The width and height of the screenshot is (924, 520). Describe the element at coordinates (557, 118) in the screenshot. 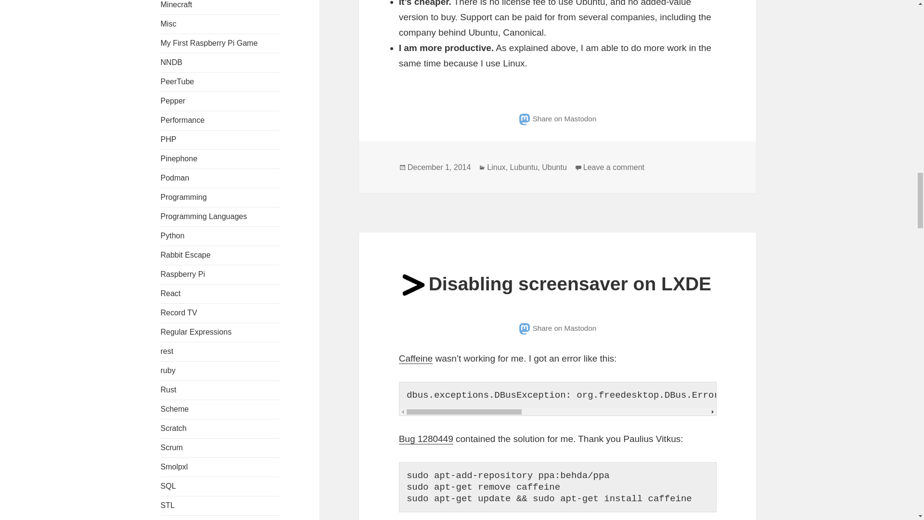

I see `Toot on Mastodon` at that location.